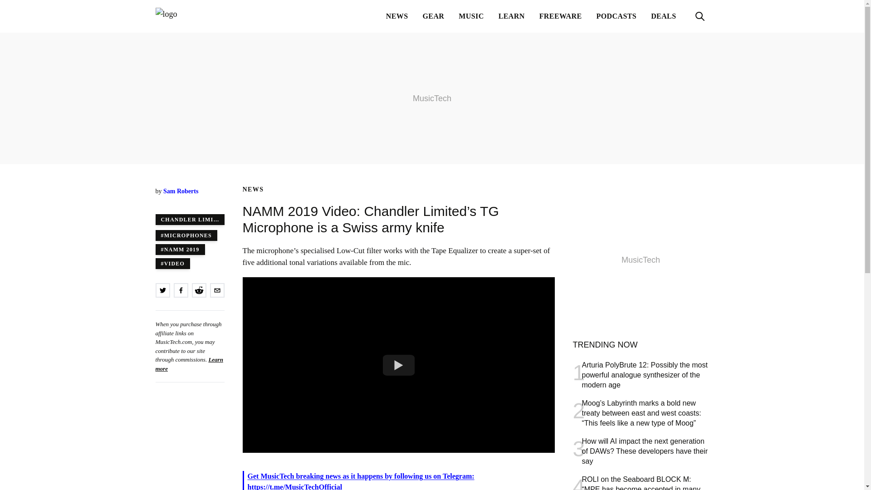 The image size is (871, 490). Describe the element at coordinates (512, 16) in the screenshot. I see `LEARN` at that location.